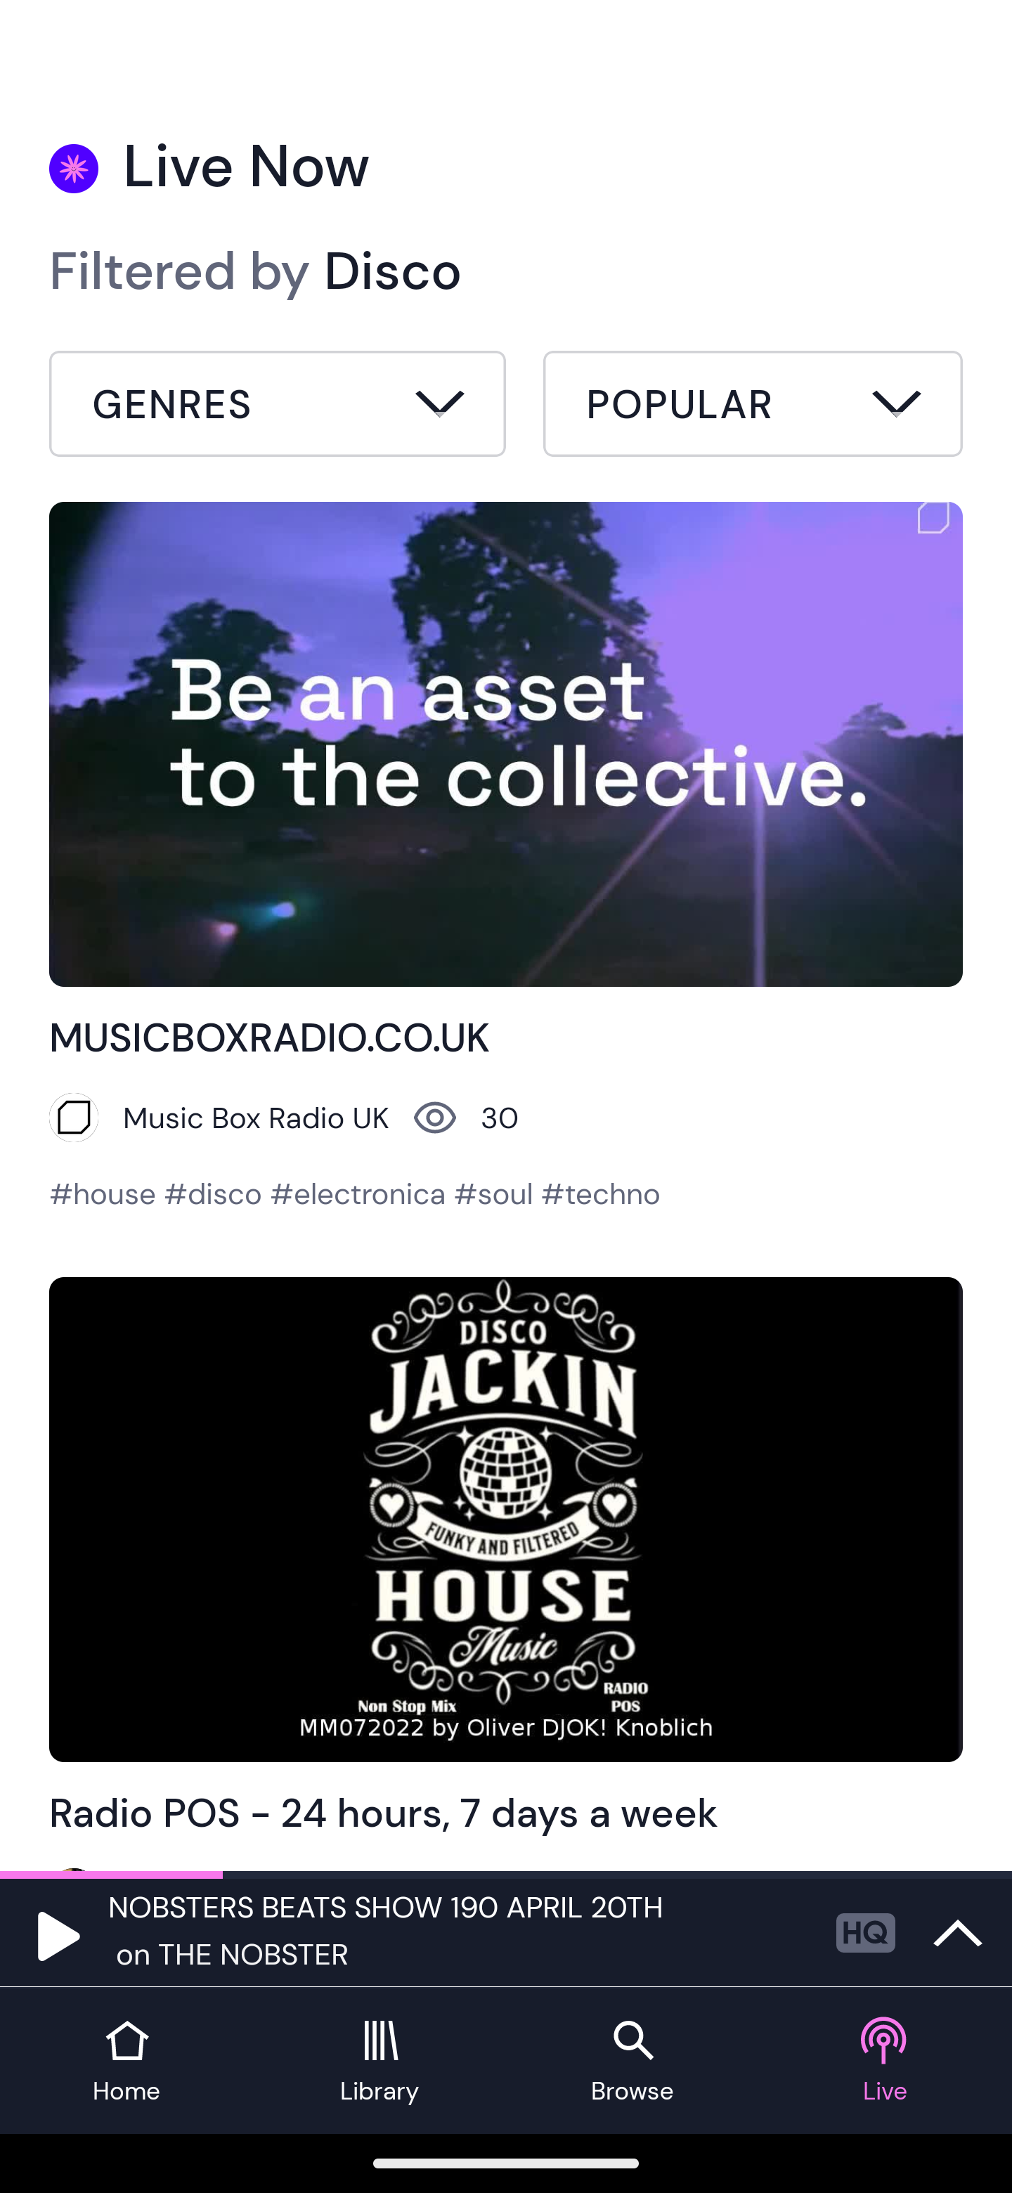 The image size is (1012, 2193). What do you see at coordinates (126, 2061) in the screenshot?
I see `Home tab Home` at bounding box center [126, 2061].